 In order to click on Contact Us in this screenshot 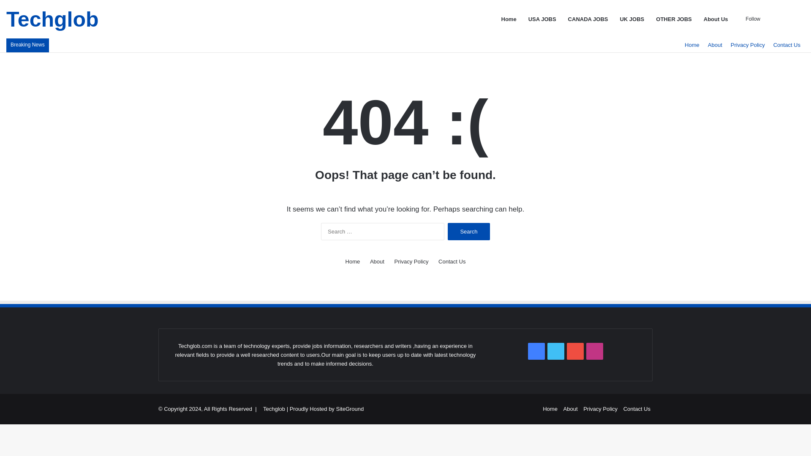, I will do `click(787, 45)`.